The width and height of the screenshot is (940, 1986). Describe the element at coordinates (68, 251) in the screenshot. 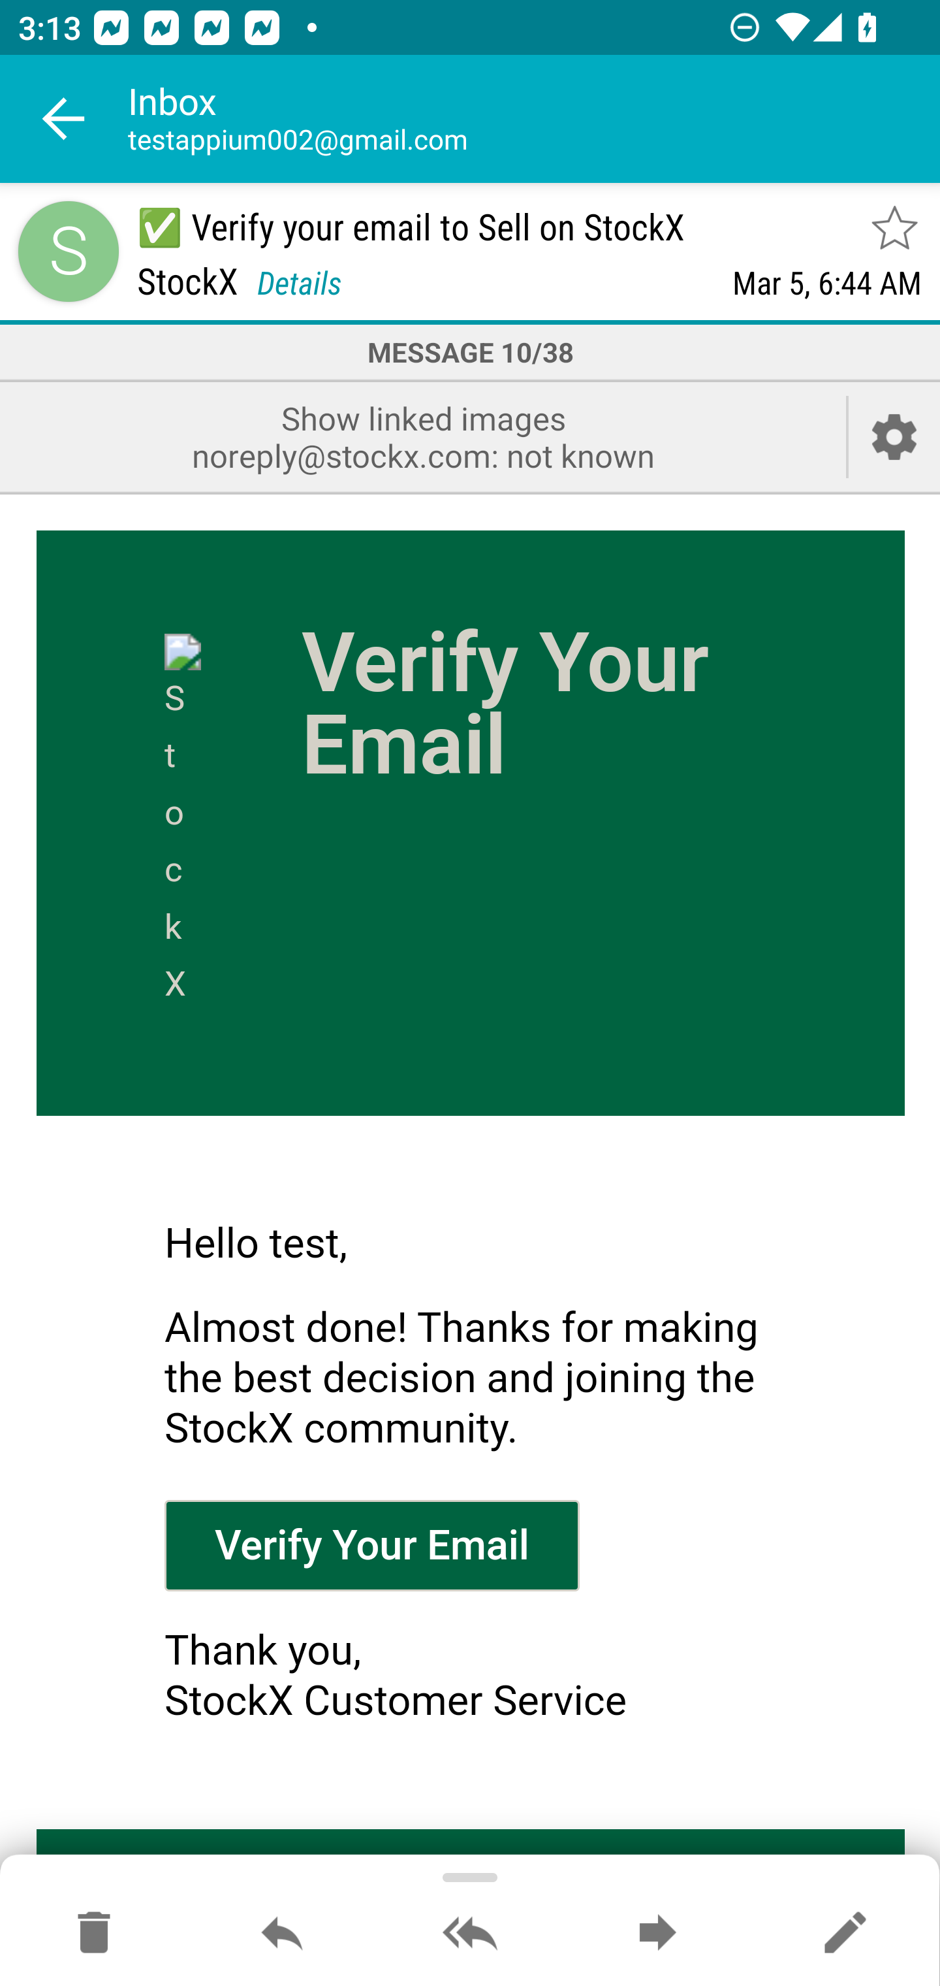

I see `Sender contact button` at that location.